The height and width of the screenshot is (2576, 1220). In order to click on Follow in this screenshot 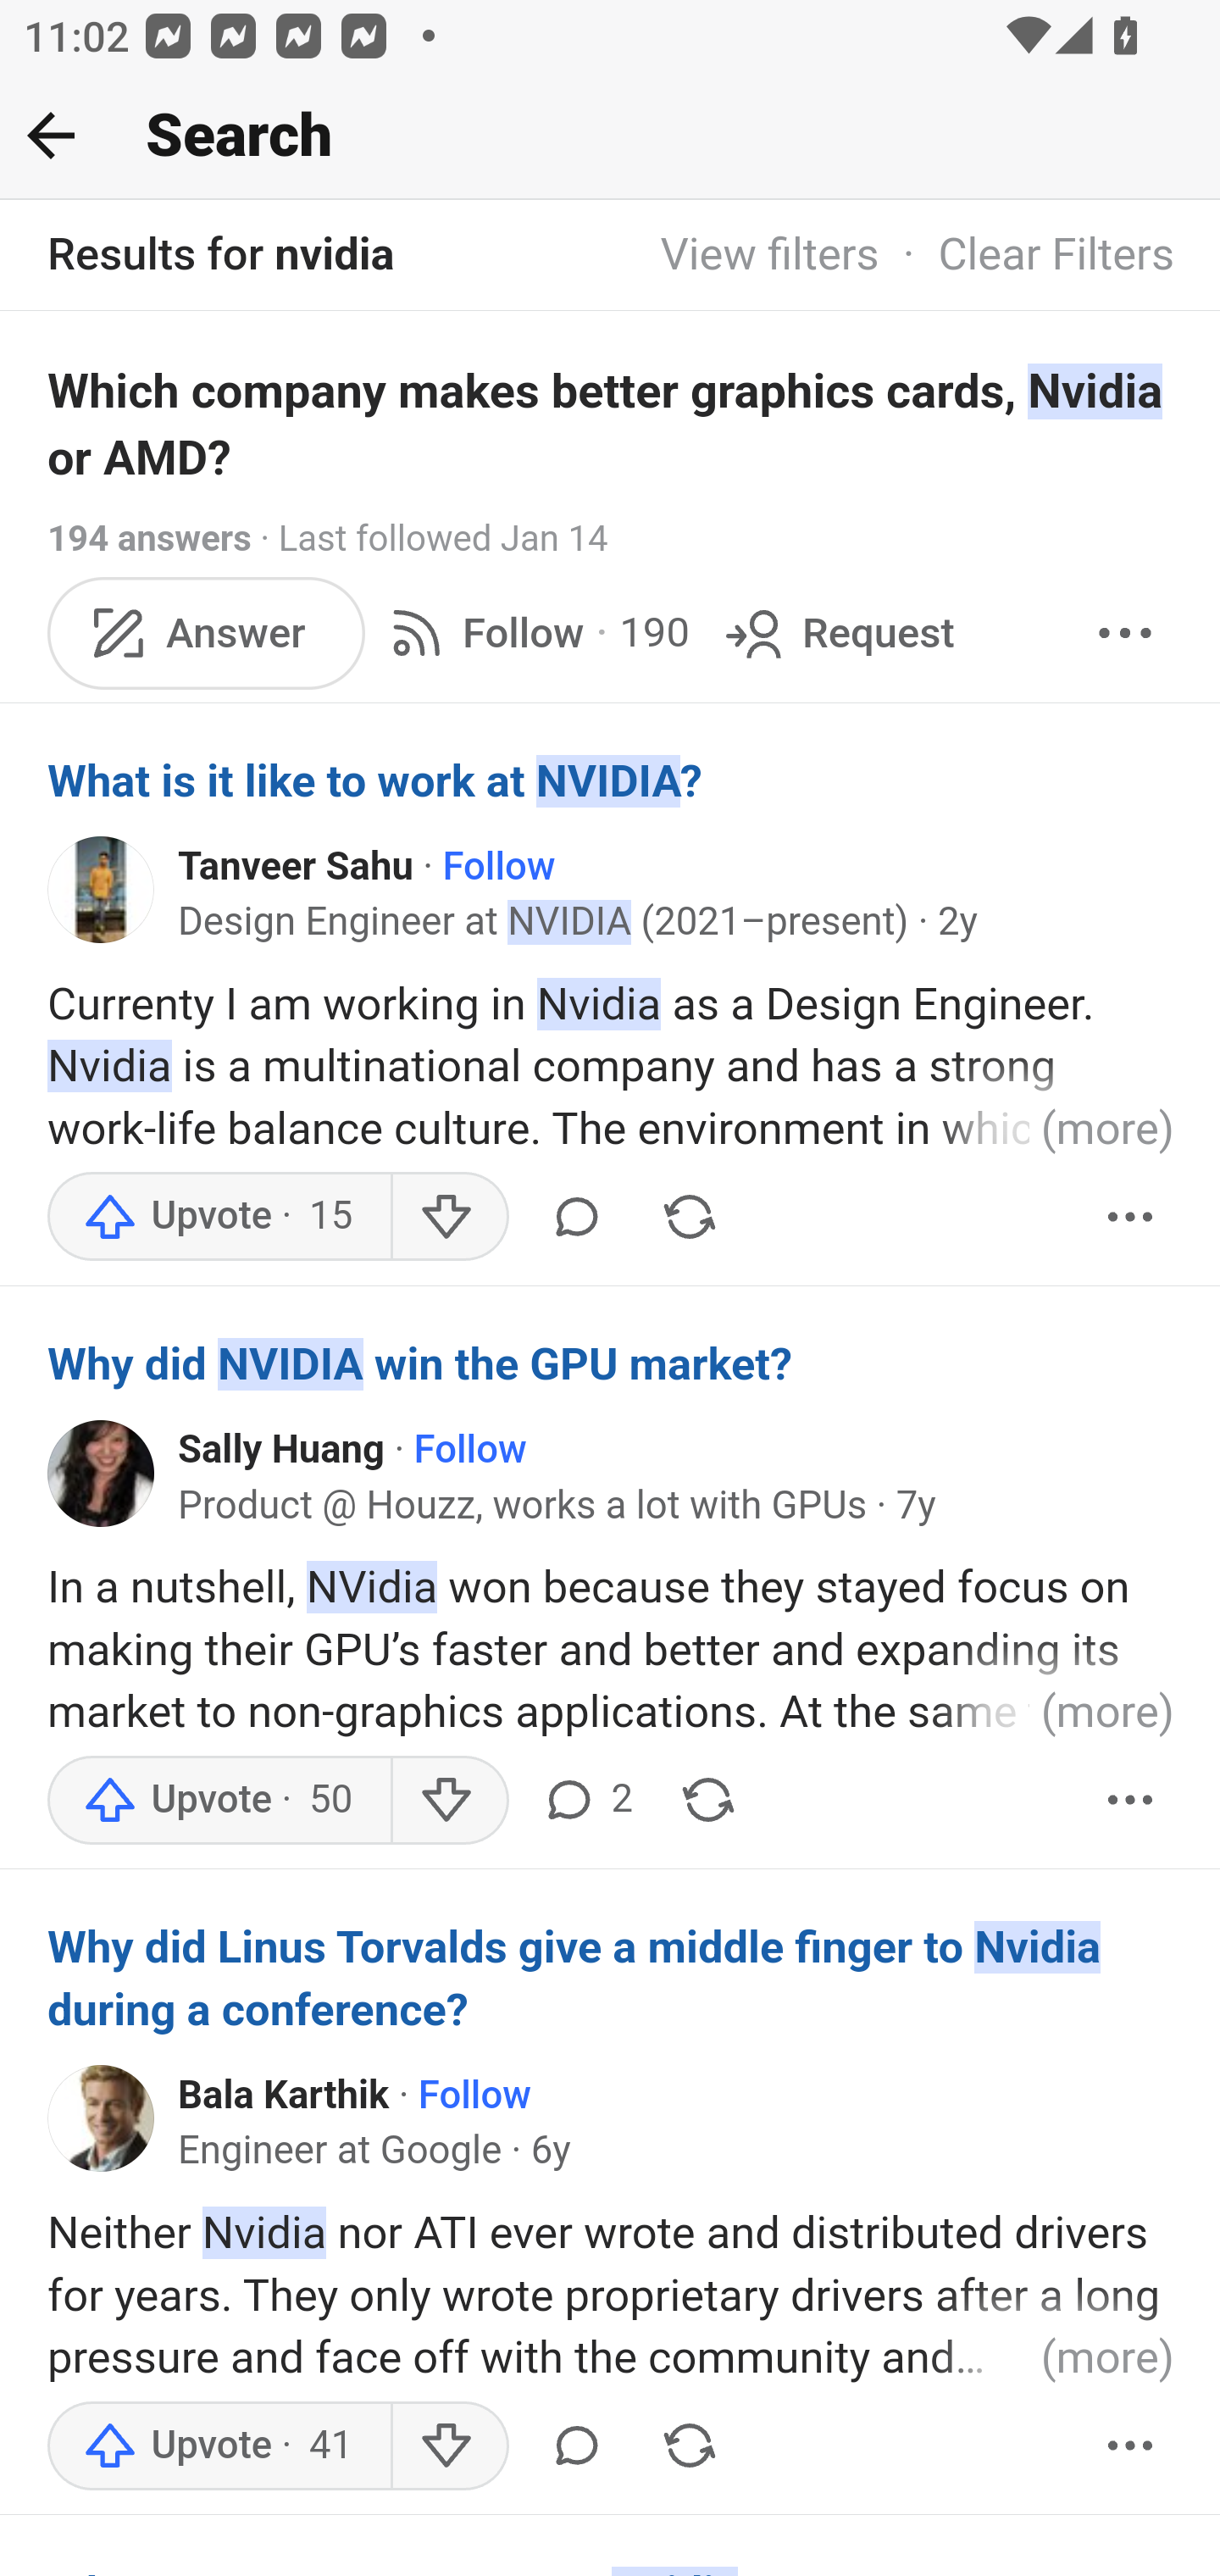, I will do `click(474, 2096)`.